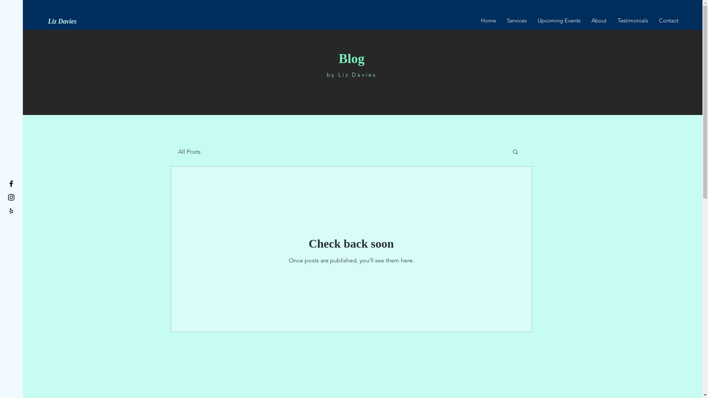 Image resolution: width=708 pixels, height=398 pixels. Describe the element at coordinates (669, 21) in the screenshot. I see `Contact` at that location.